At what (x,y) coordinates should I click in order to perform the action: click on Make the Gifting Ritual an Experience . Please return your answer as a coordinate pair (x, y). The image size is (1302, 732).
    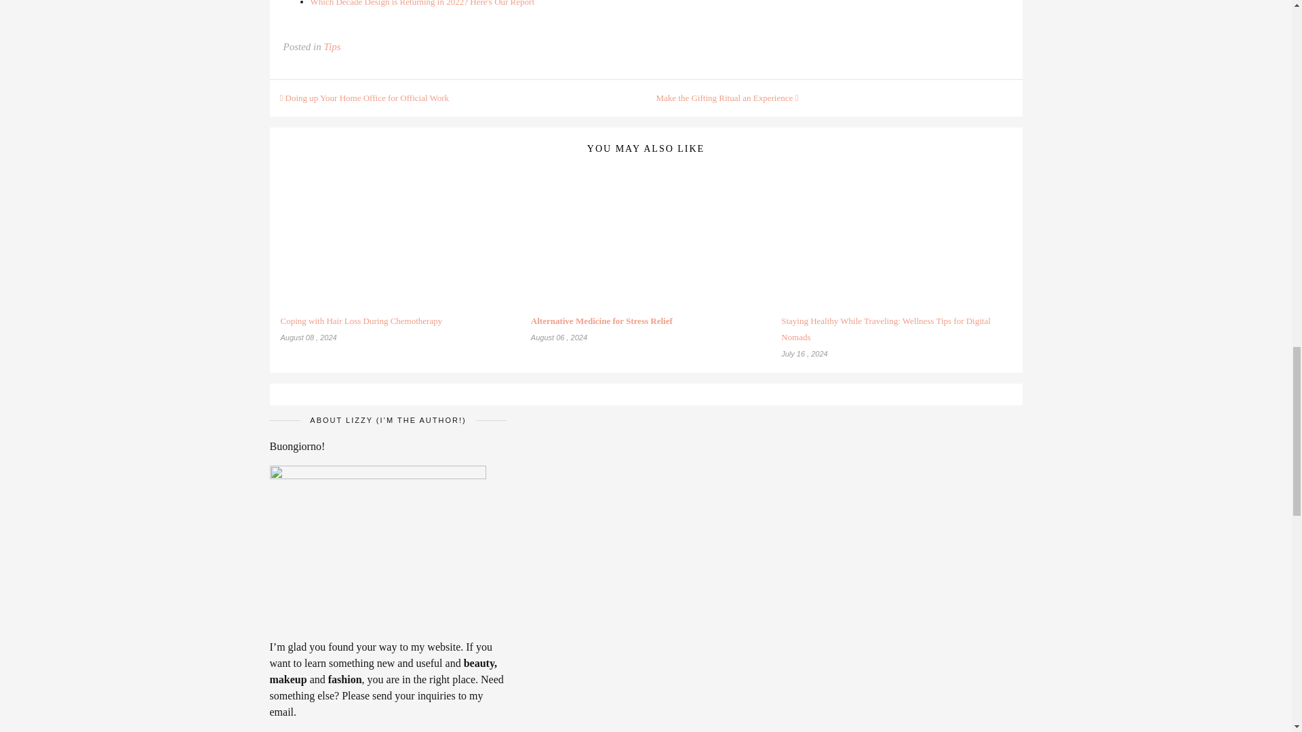
    Looking at the image, I should click on (395, 258).